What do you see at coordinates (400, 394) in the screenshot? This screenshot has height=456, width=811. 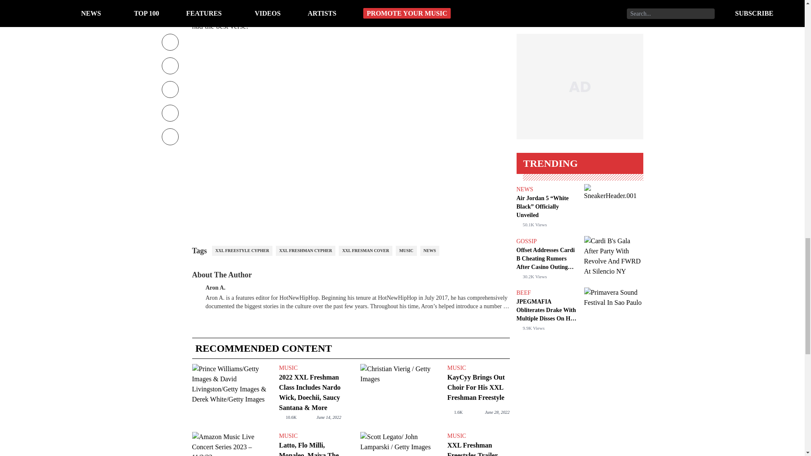 I see `KayCyy Brings Out Choir For His XXL Freshman Freestyle` at bounding box center [400, 394].